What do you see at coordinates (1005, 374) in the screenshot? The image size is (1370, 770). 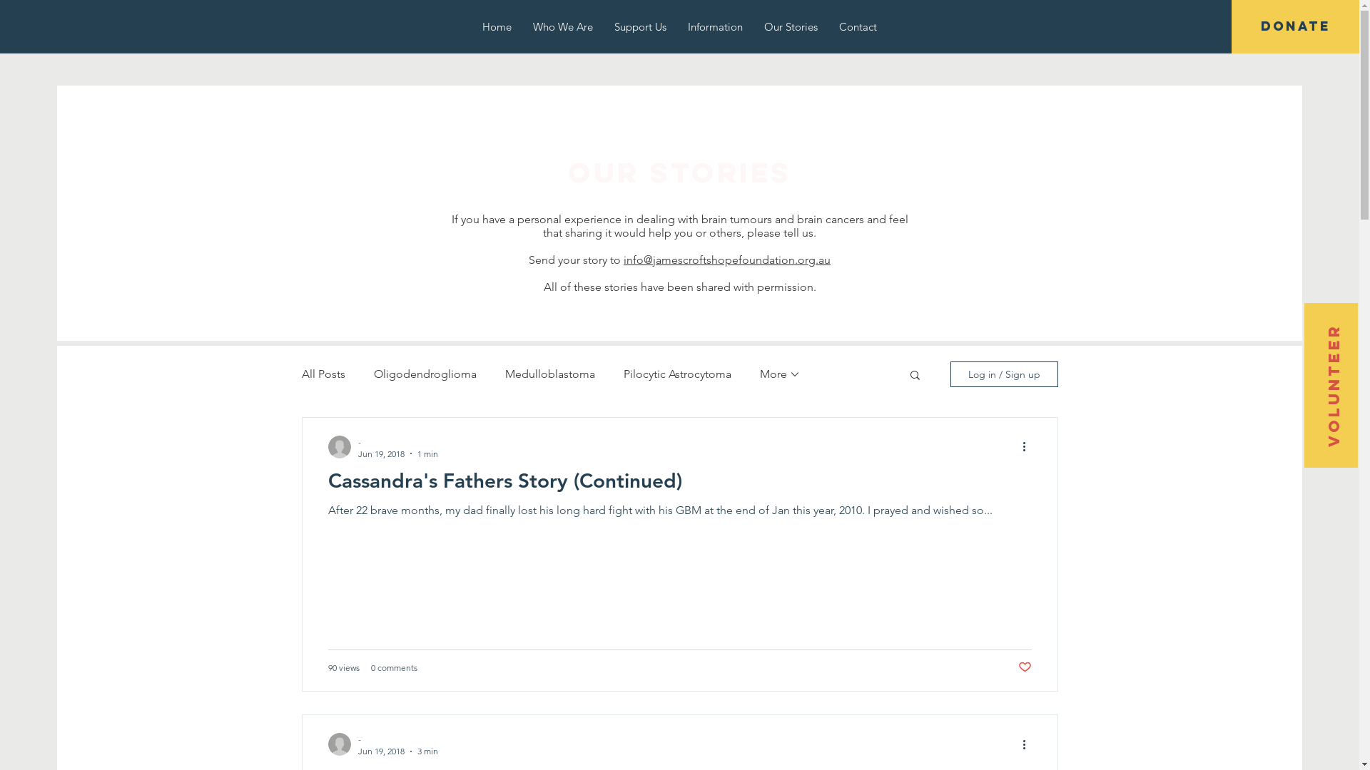 I see `Log in / Sign up` at bounding box center [1005, 374].